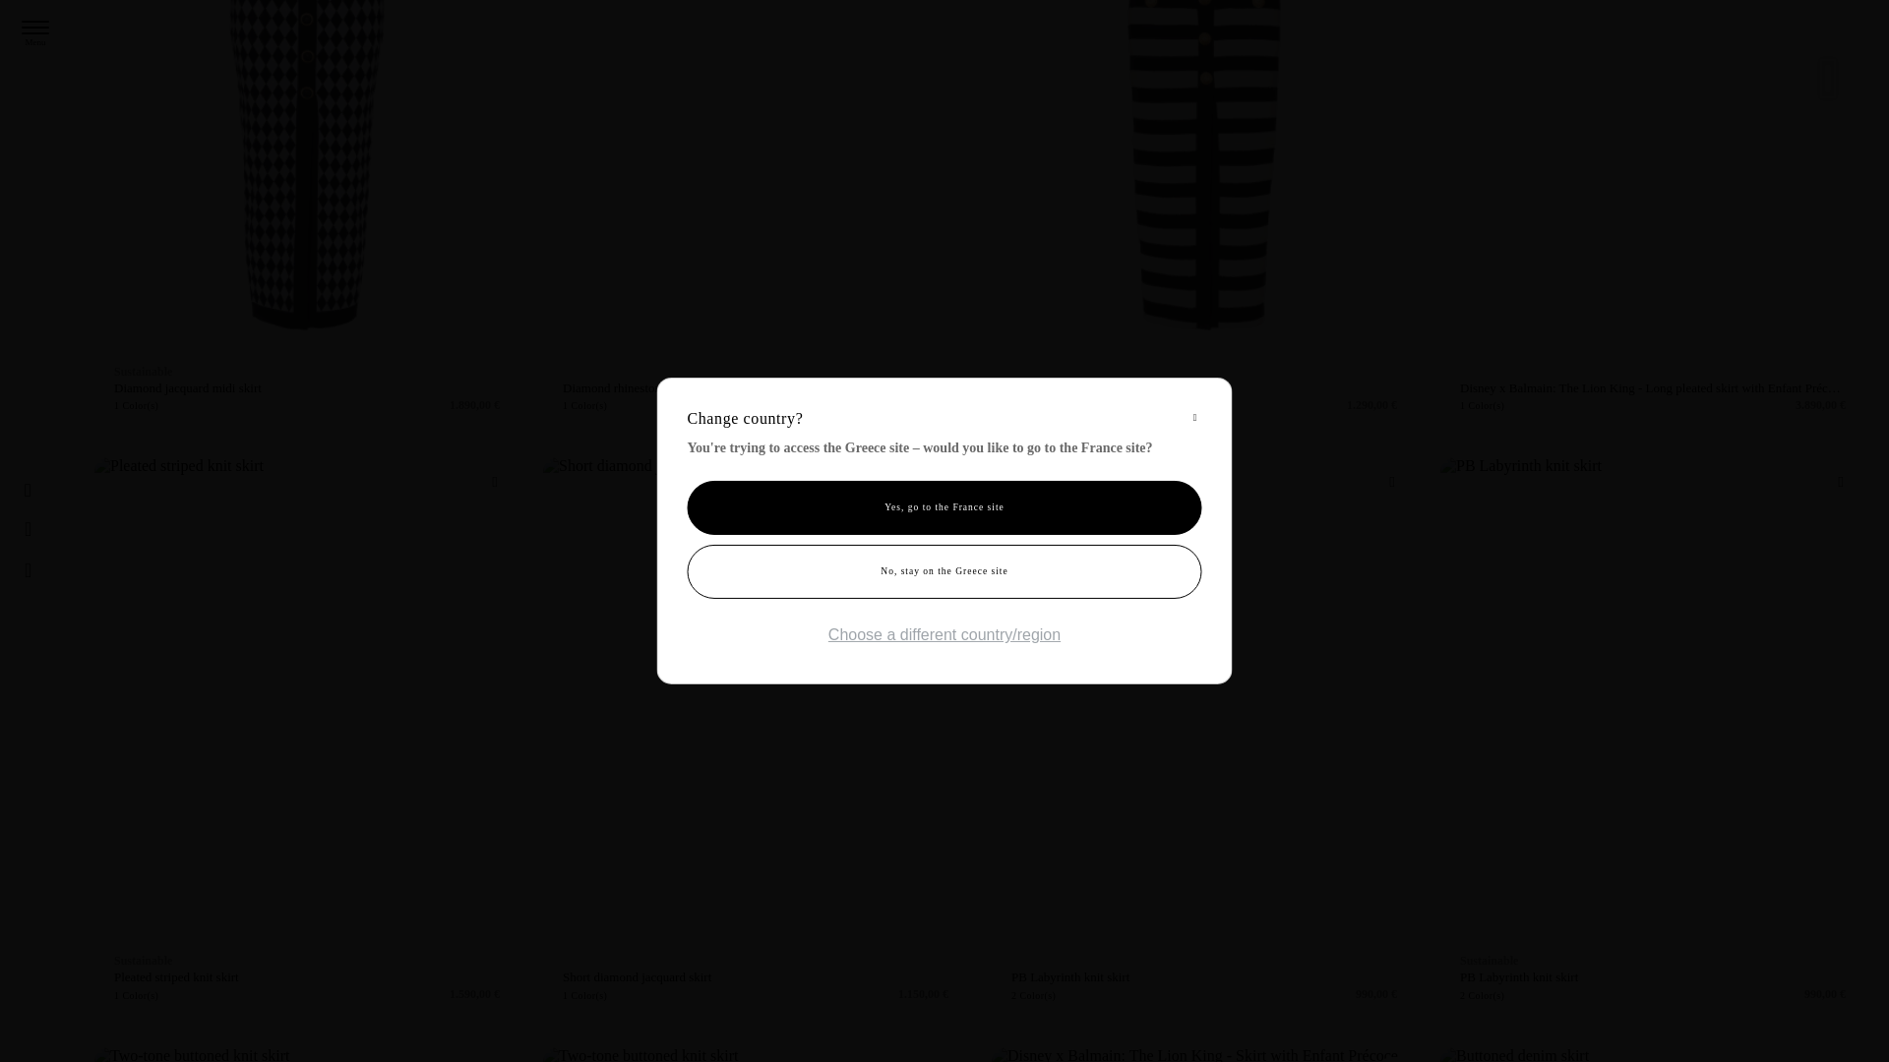 Image resolution: width=1889 pixels, height=1062 pixels. Describe the element at coordinates (756, 216) in the screenshot. I see `Diamond rhinestone midi skirt, black` at that location.